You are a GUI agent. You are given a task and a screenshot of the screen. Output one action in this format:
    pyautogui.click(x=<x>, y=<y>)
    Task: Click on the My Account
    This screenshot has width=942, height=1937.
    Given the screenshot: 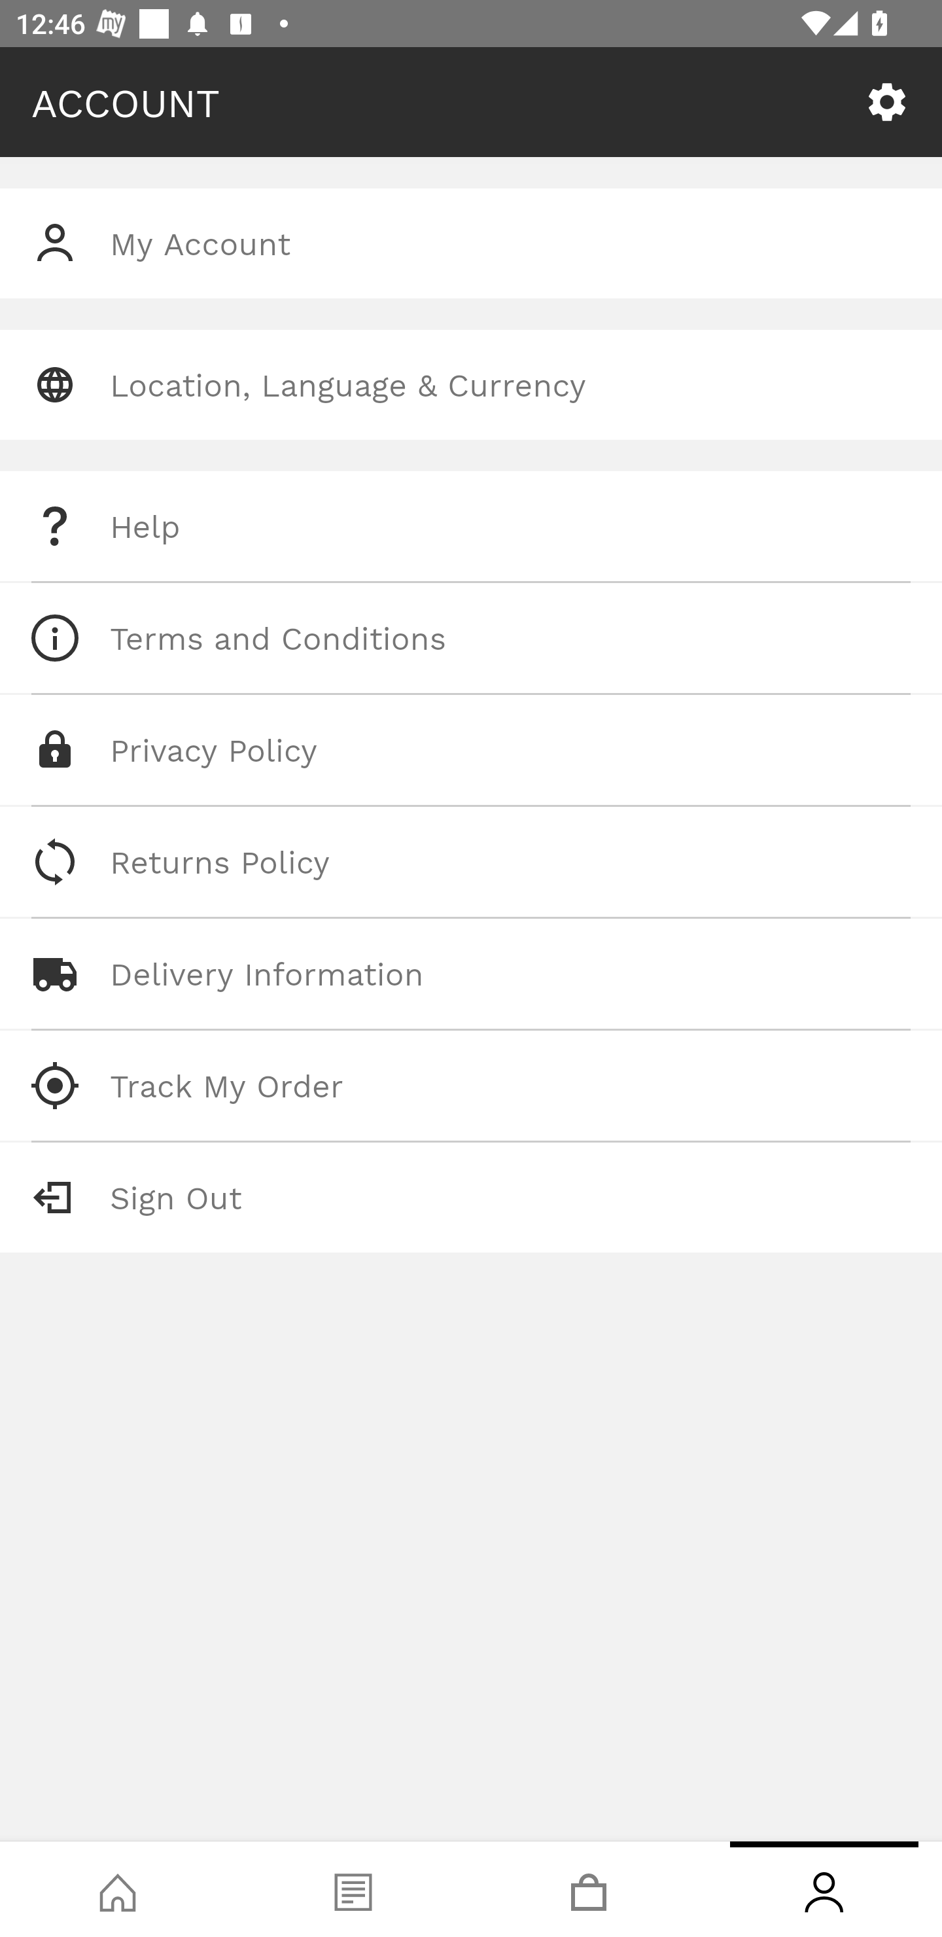 What is the action you would take?
    pyautogui.click(x=471, y=243)
    